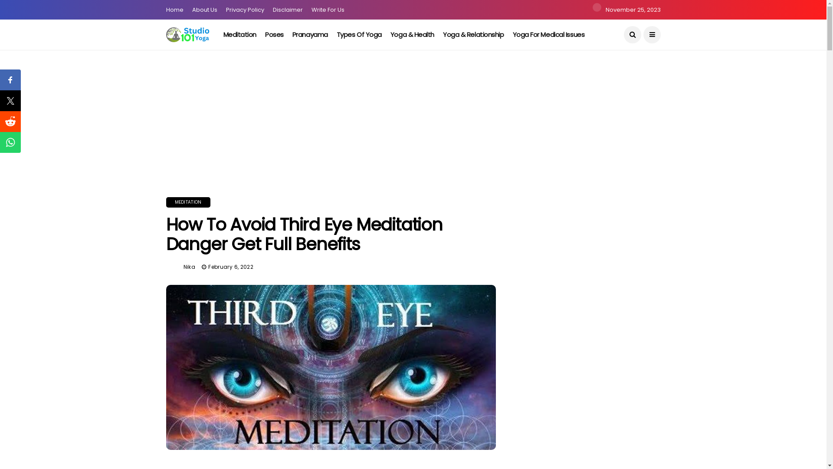 Image resolution: width=833 pixels, height=469 pixels. What do you see at coordinates (473, 35) in the screenshot?
I see `Yoga & Relationship` at bounding box center [473, 35].